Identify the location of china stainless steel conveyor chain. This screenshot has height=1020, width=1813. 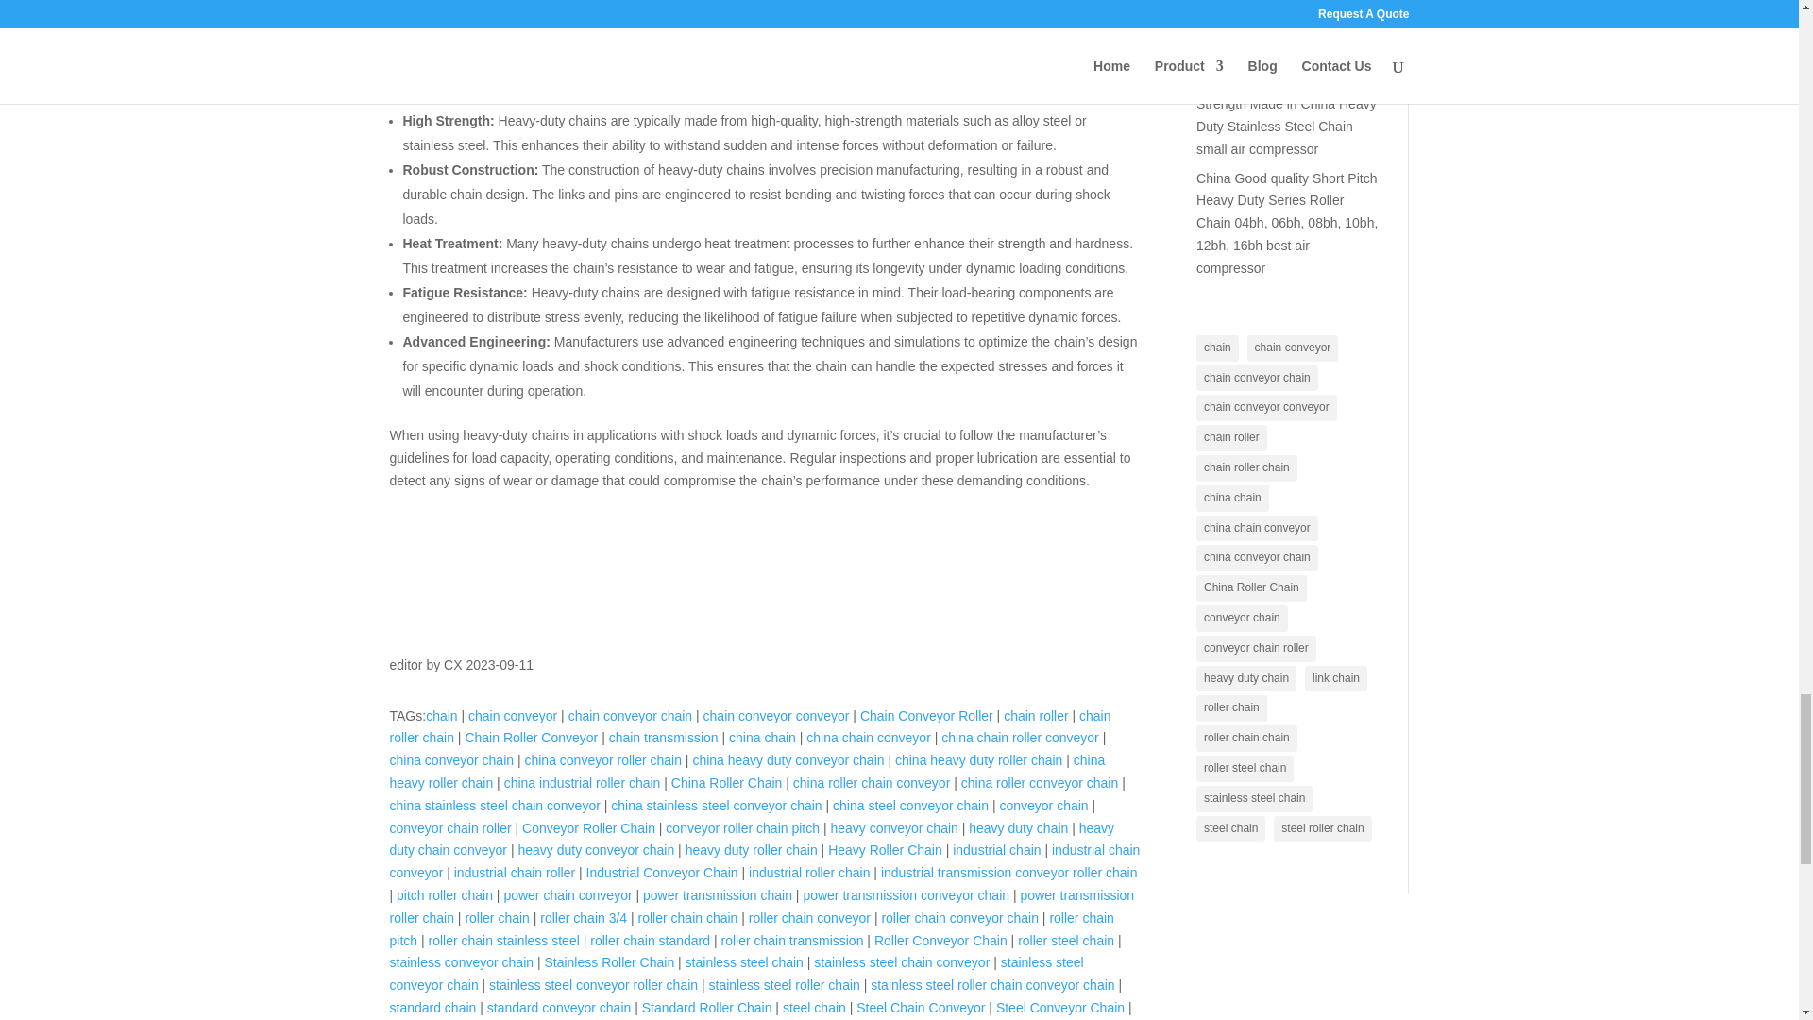
(716, 805).